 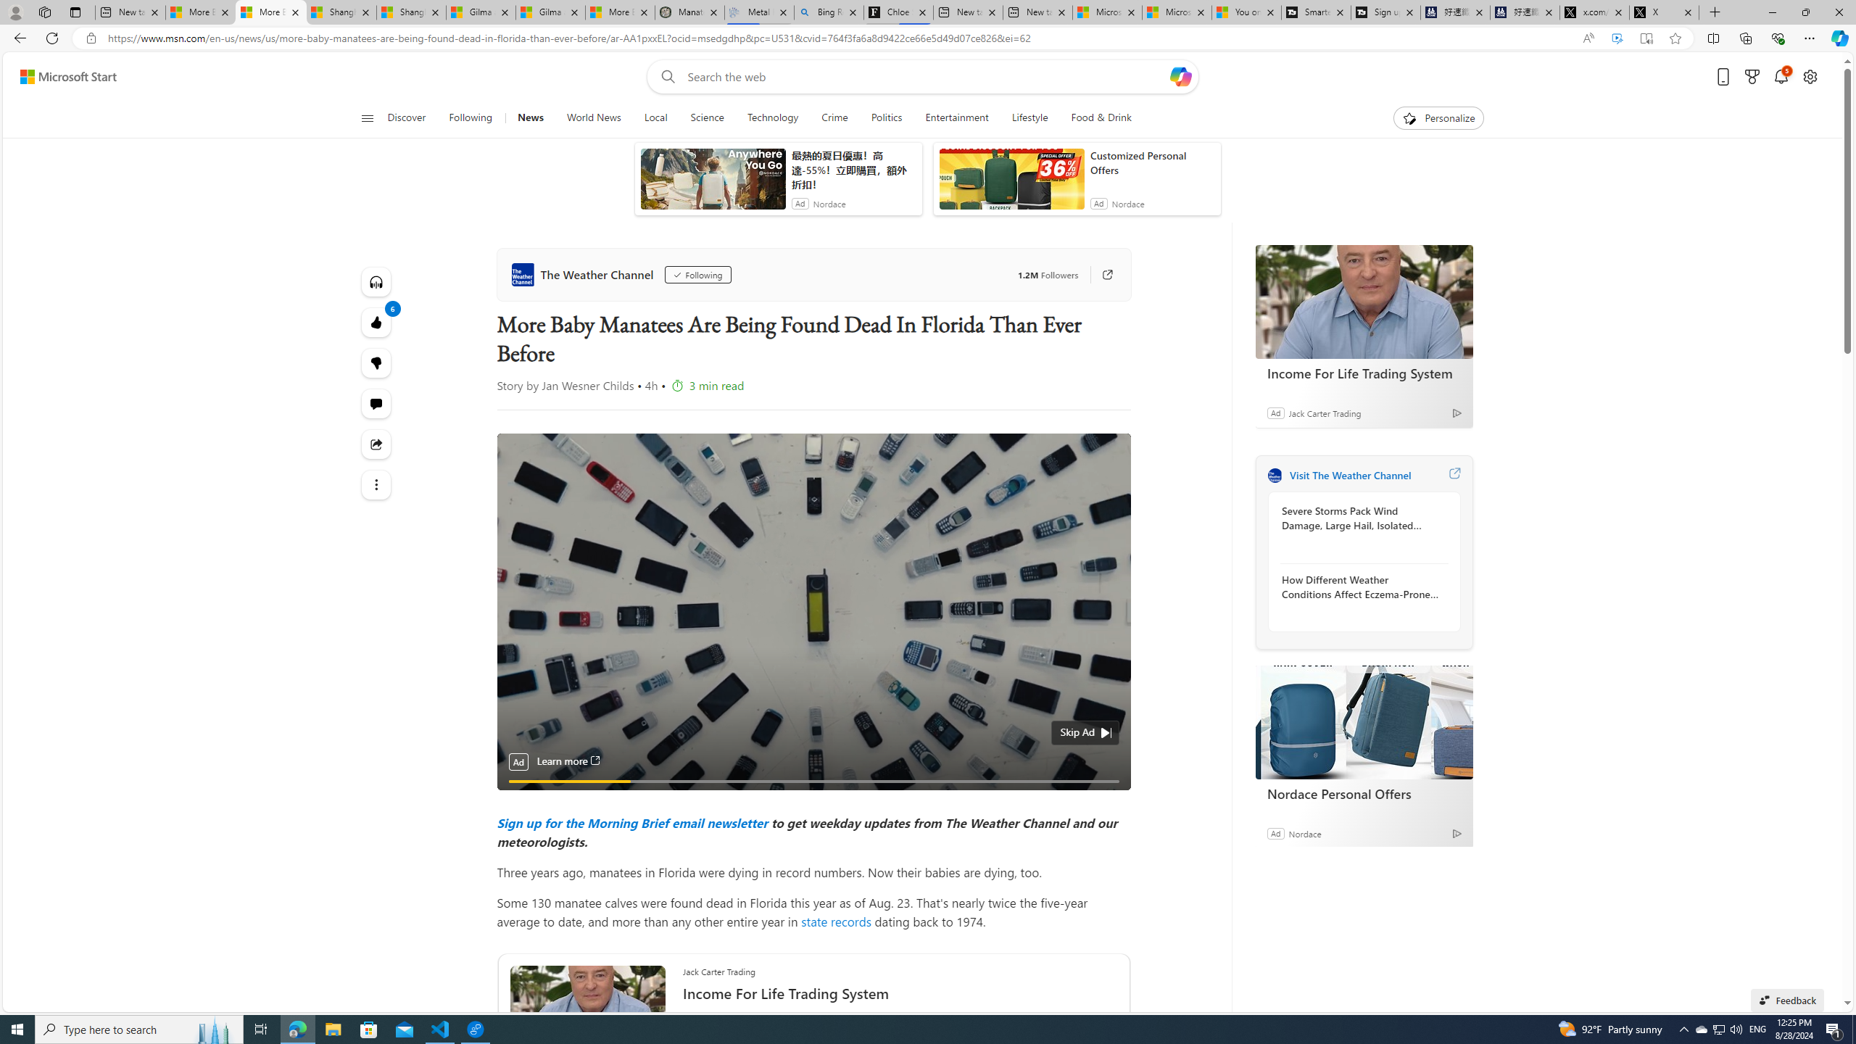 I want to click on Entertainment, so click(x=956, y=118).